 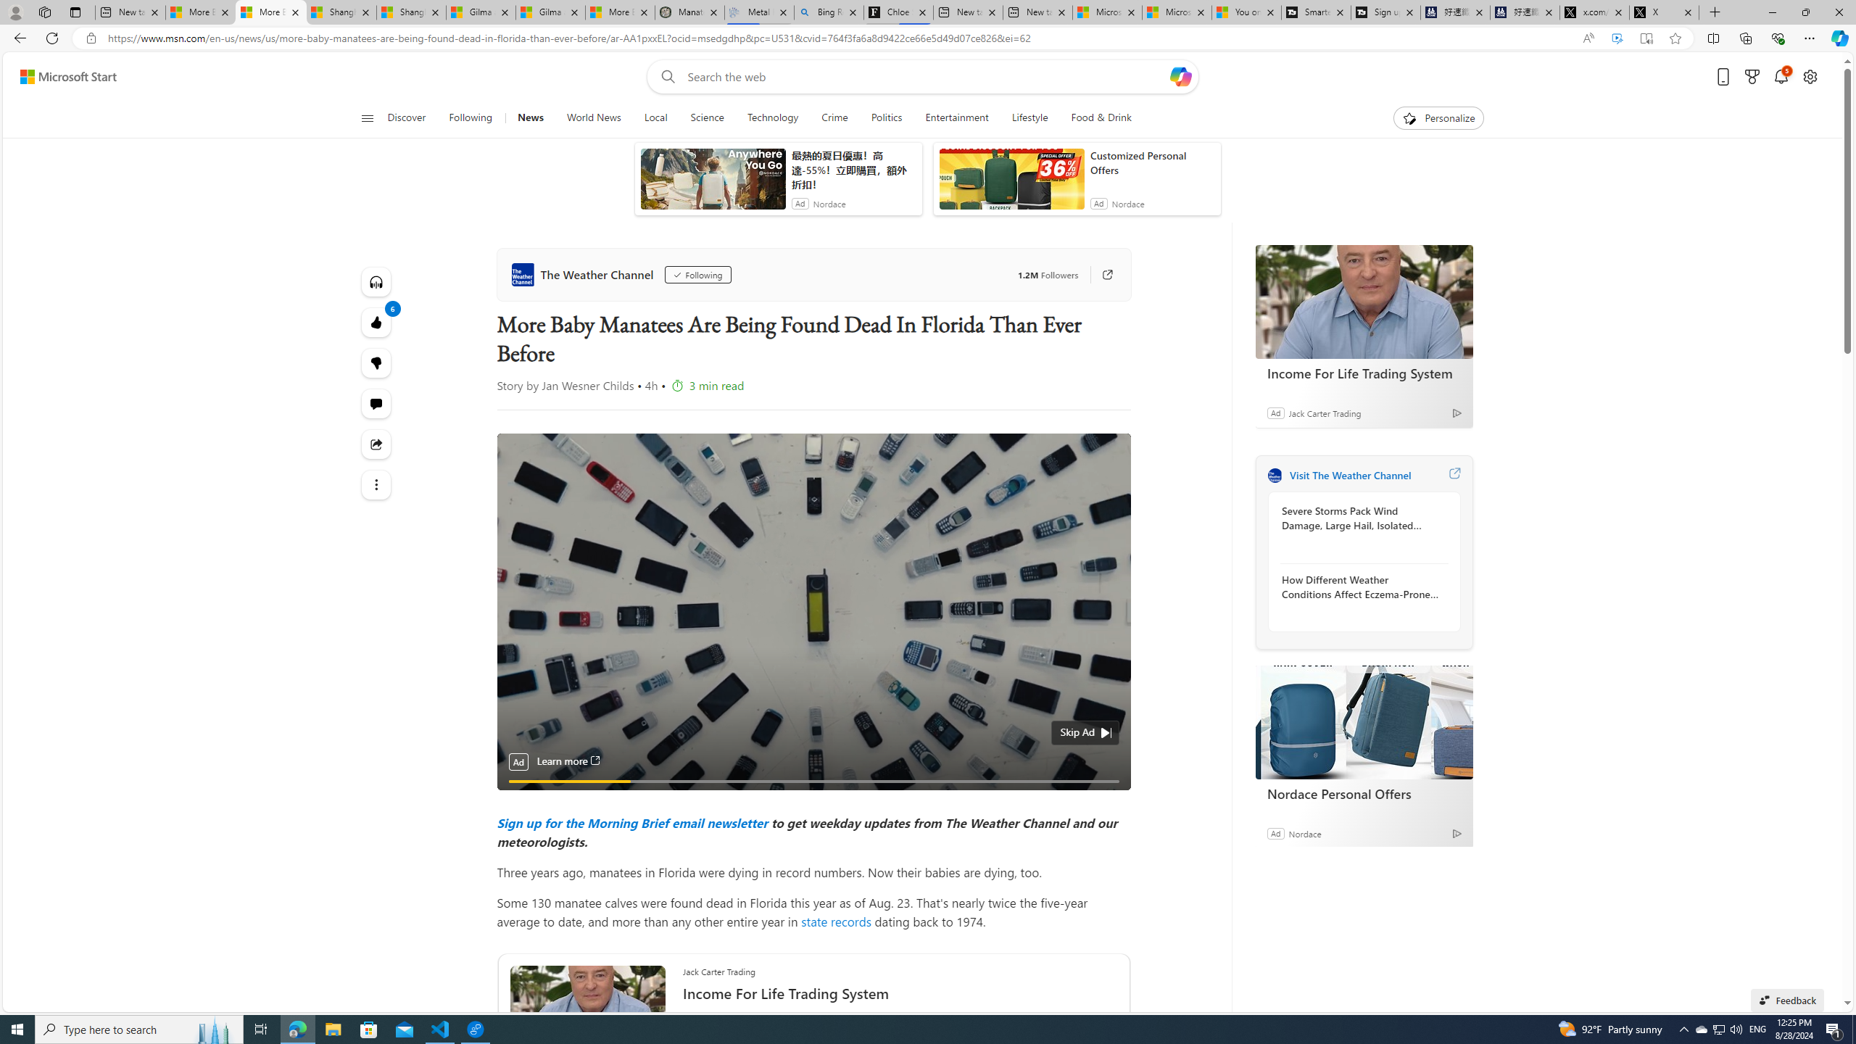 I want to click on Entertainment, so click(x=956, y=118).